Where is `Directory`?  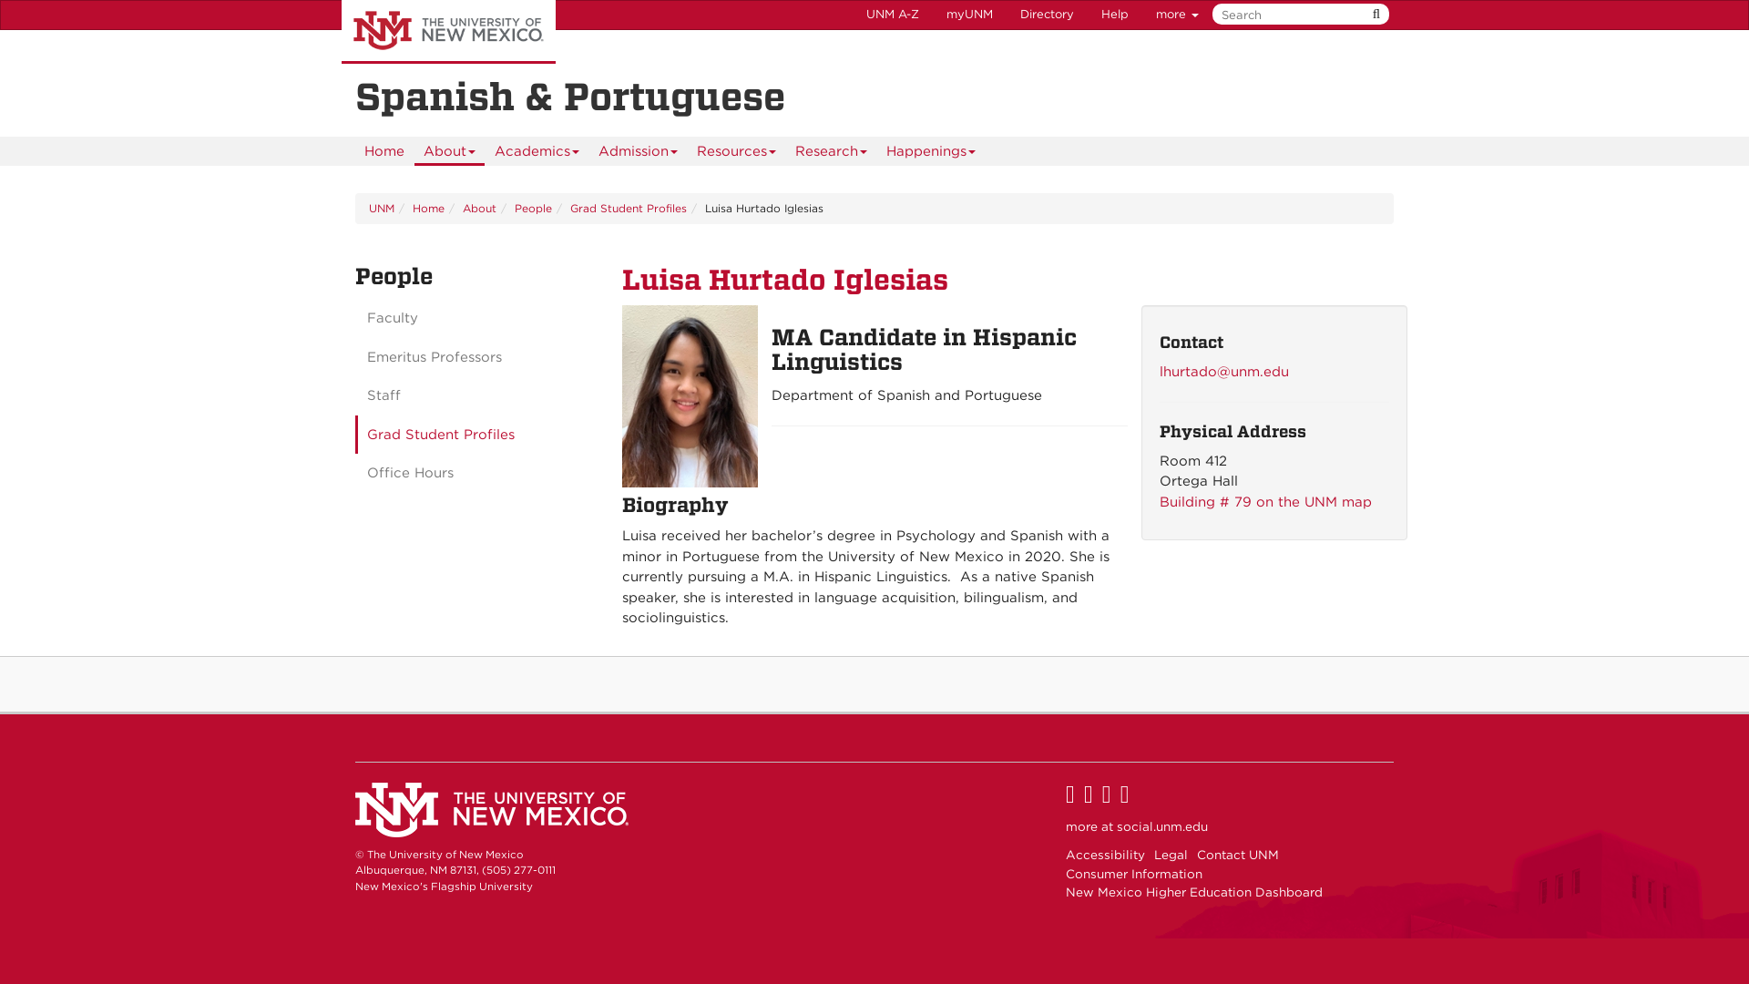
Directory is located at coordinates (1048, 15).